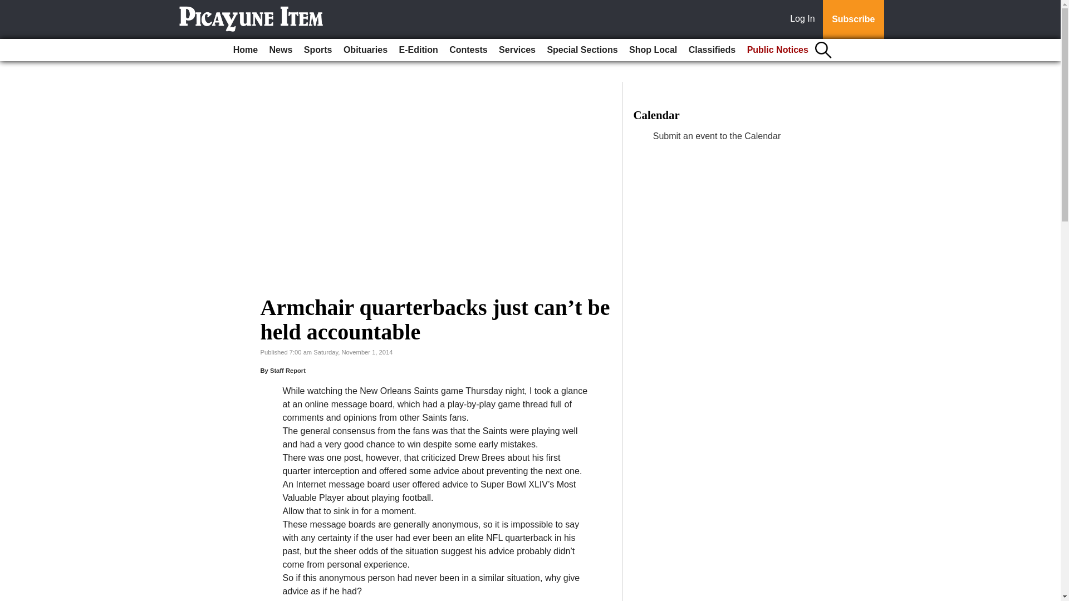  What do you see at coordinates (317, 50) in the screenshot?
I see `Sports` at bounding box center [317, 50].